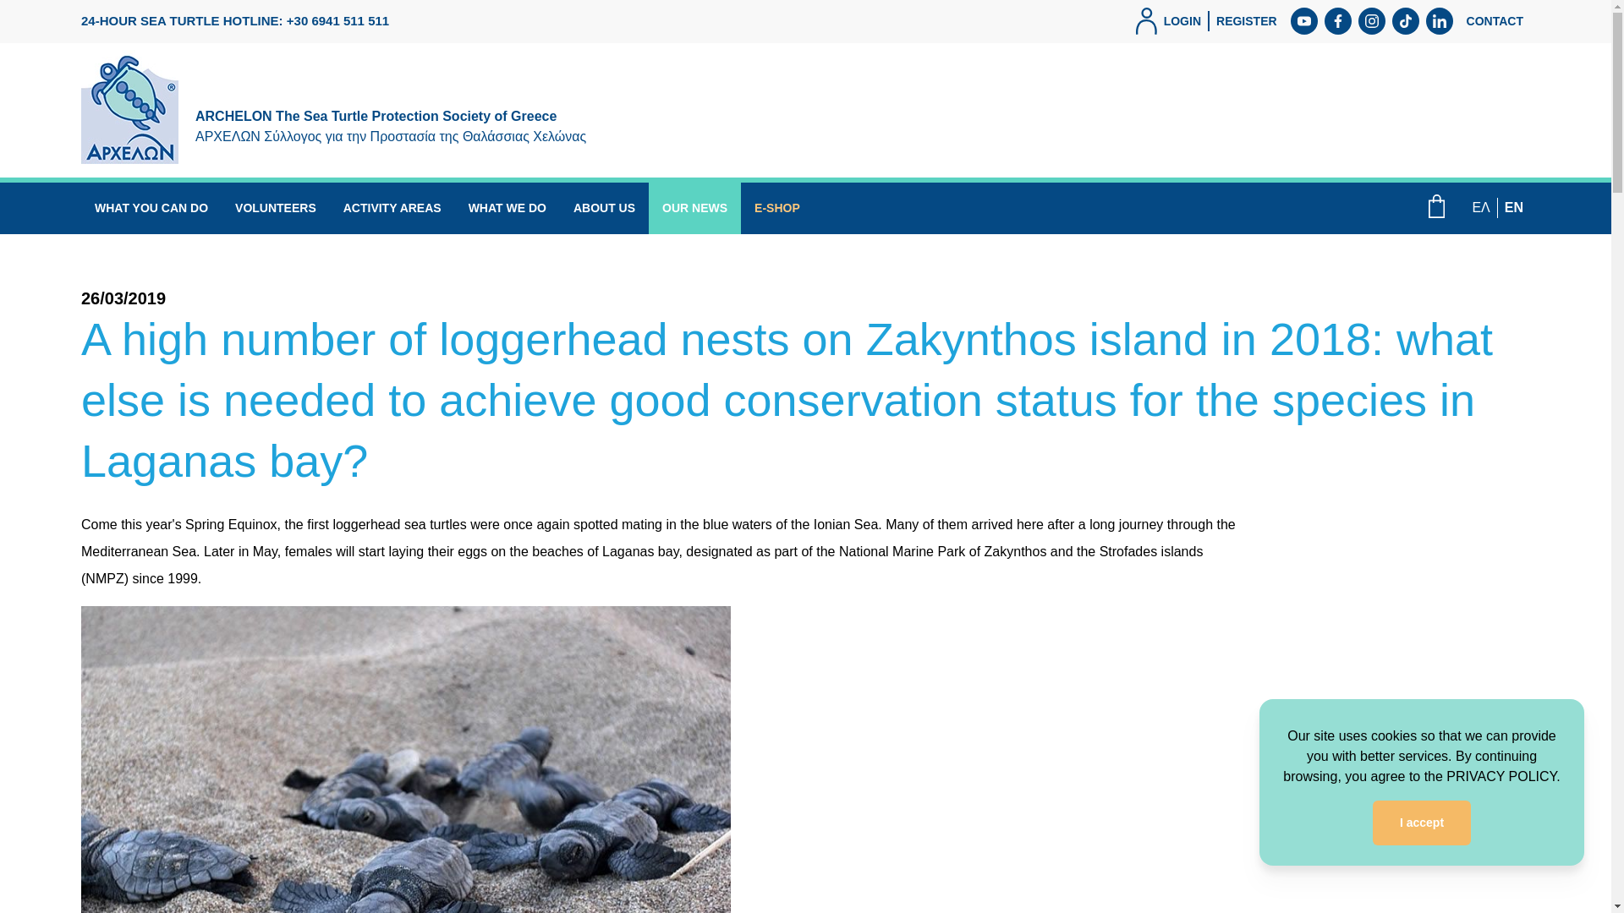 This screenshot has width=1624, height=913. Describe the element at coordinates (604, 208) in the screenshot. I see `ABOUT US` at that location.